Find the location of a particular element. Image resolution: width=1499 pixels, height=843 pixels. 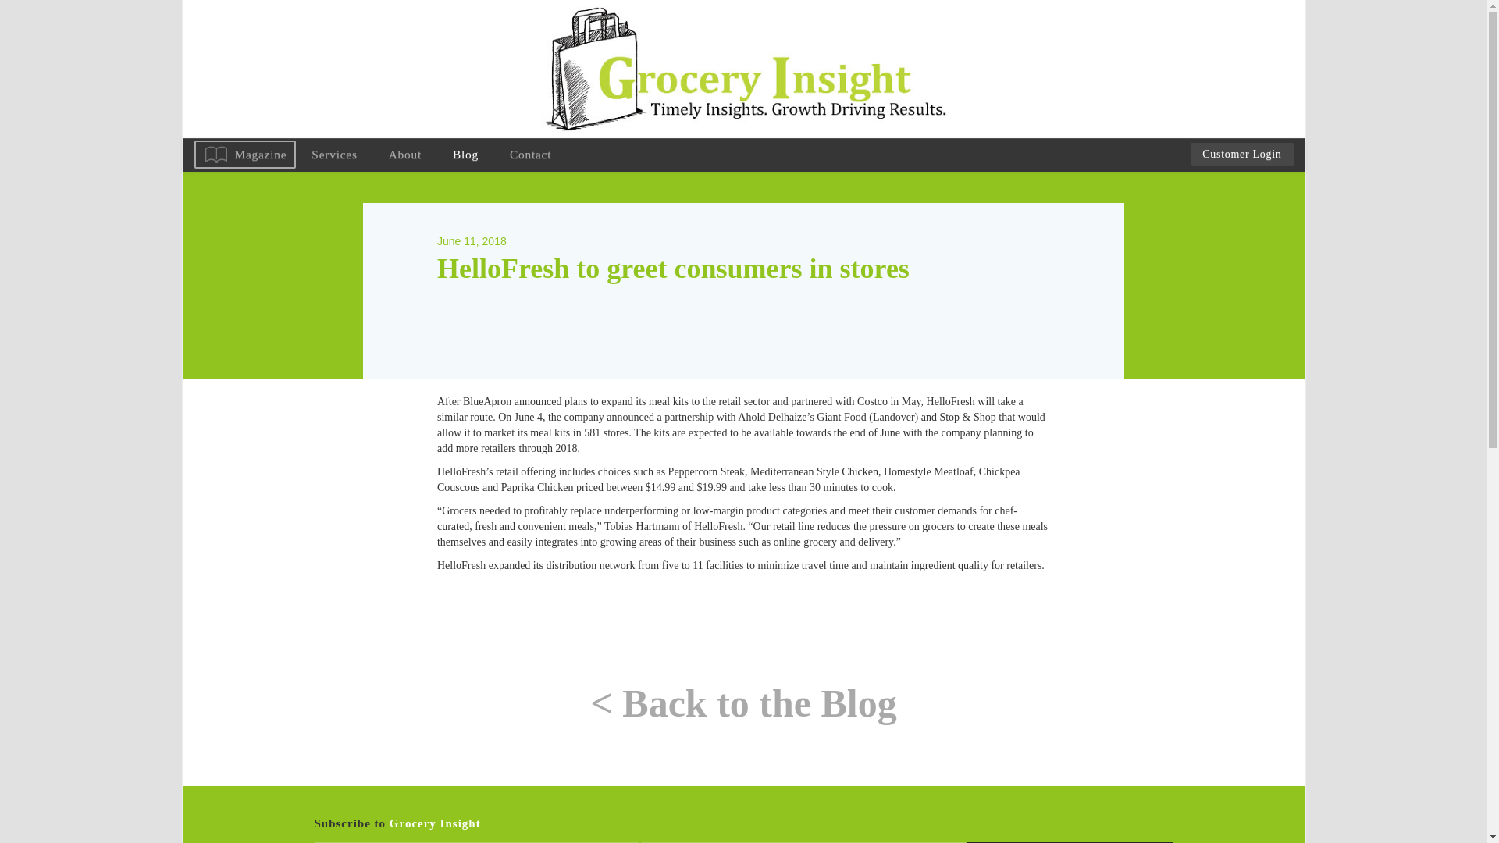

Magazine is located at coordinates (244, 155).